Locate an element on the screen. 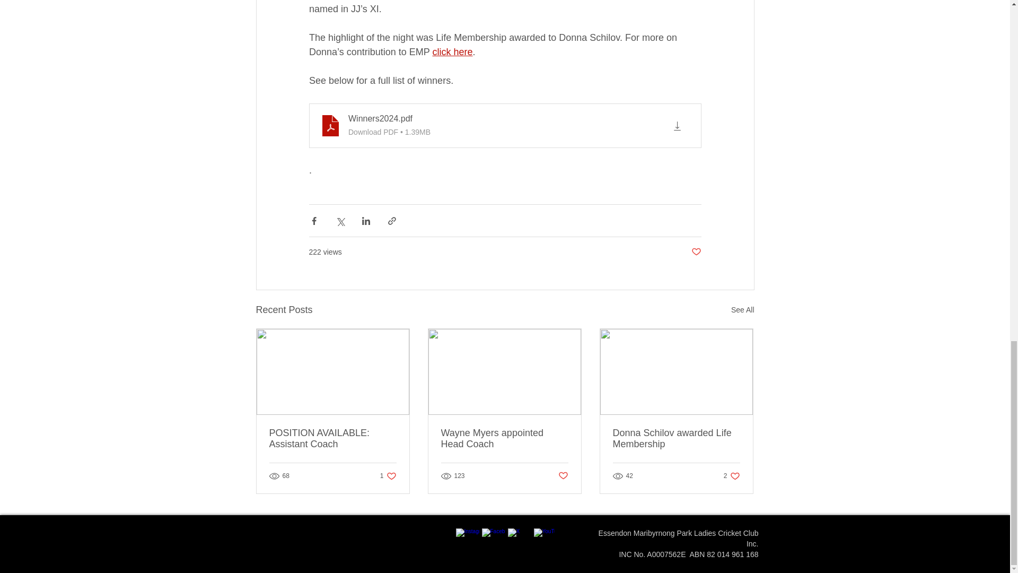  POSITION AVAILABLE: Assistant Coach is located at coordinates (742, 310).